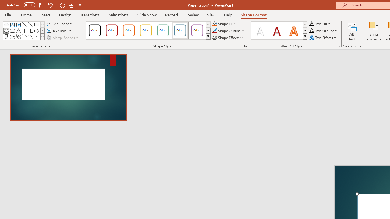  I want to click on Fill: Dark Red, Accent color 1; Shadow, so click(277, 30).